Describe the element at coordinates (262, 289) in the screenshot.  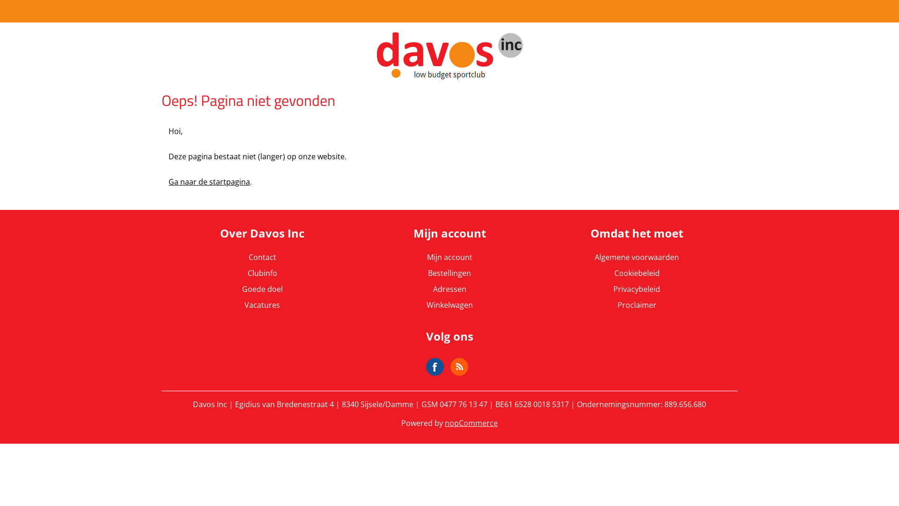
I see `Goede doel` at that location.